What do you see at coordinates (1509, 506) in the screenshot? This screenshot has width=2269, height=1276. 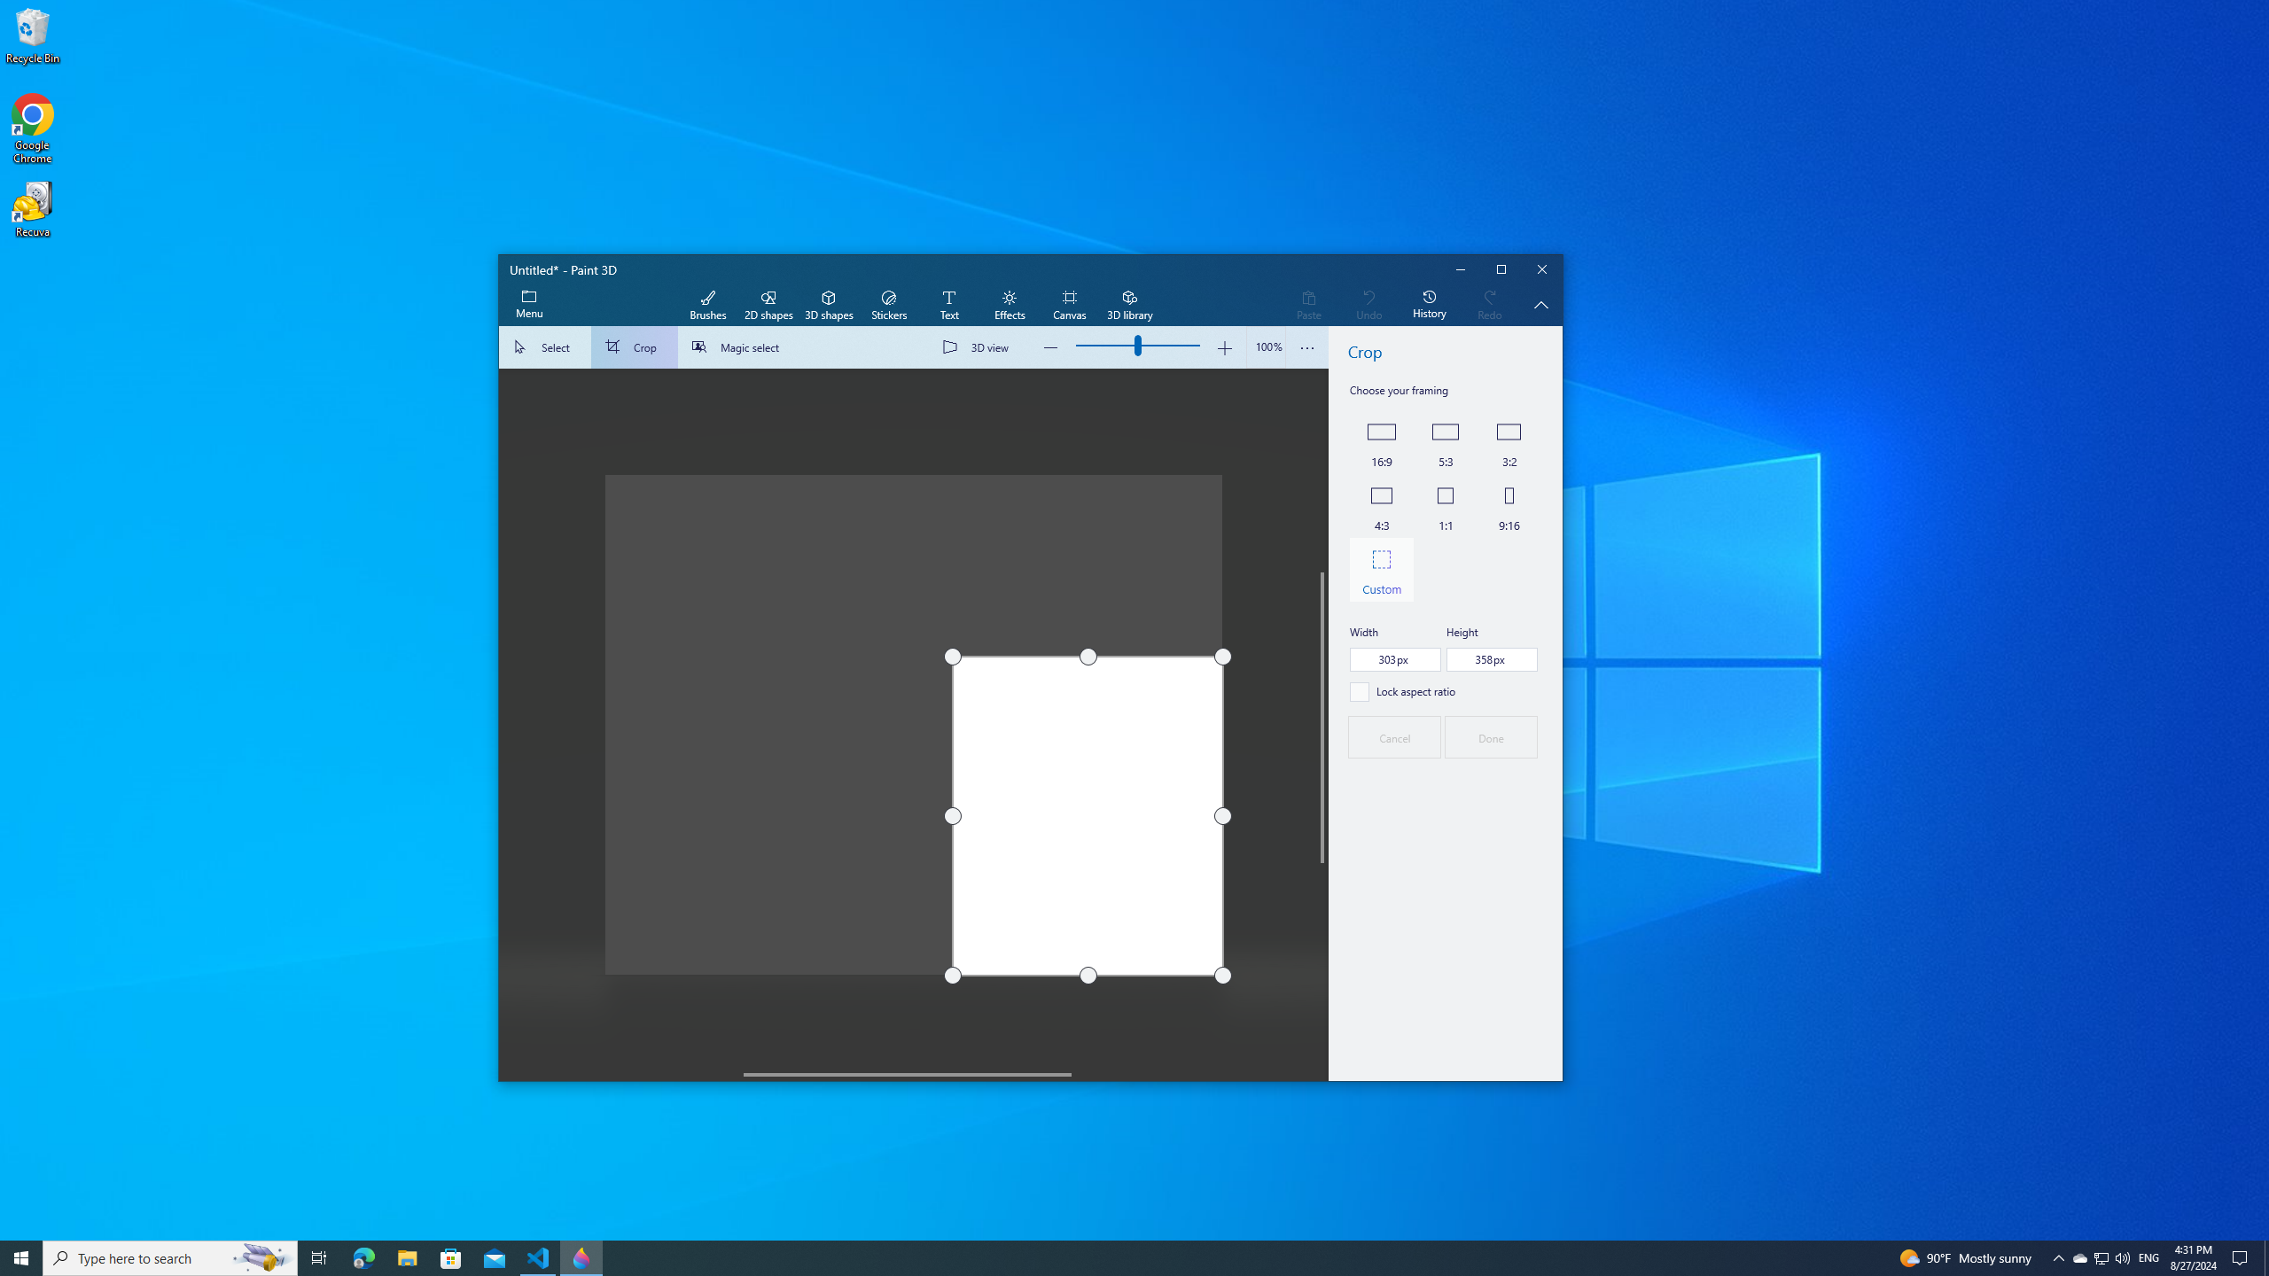 I see `9 by 16` at bounding box center [1509, 506].